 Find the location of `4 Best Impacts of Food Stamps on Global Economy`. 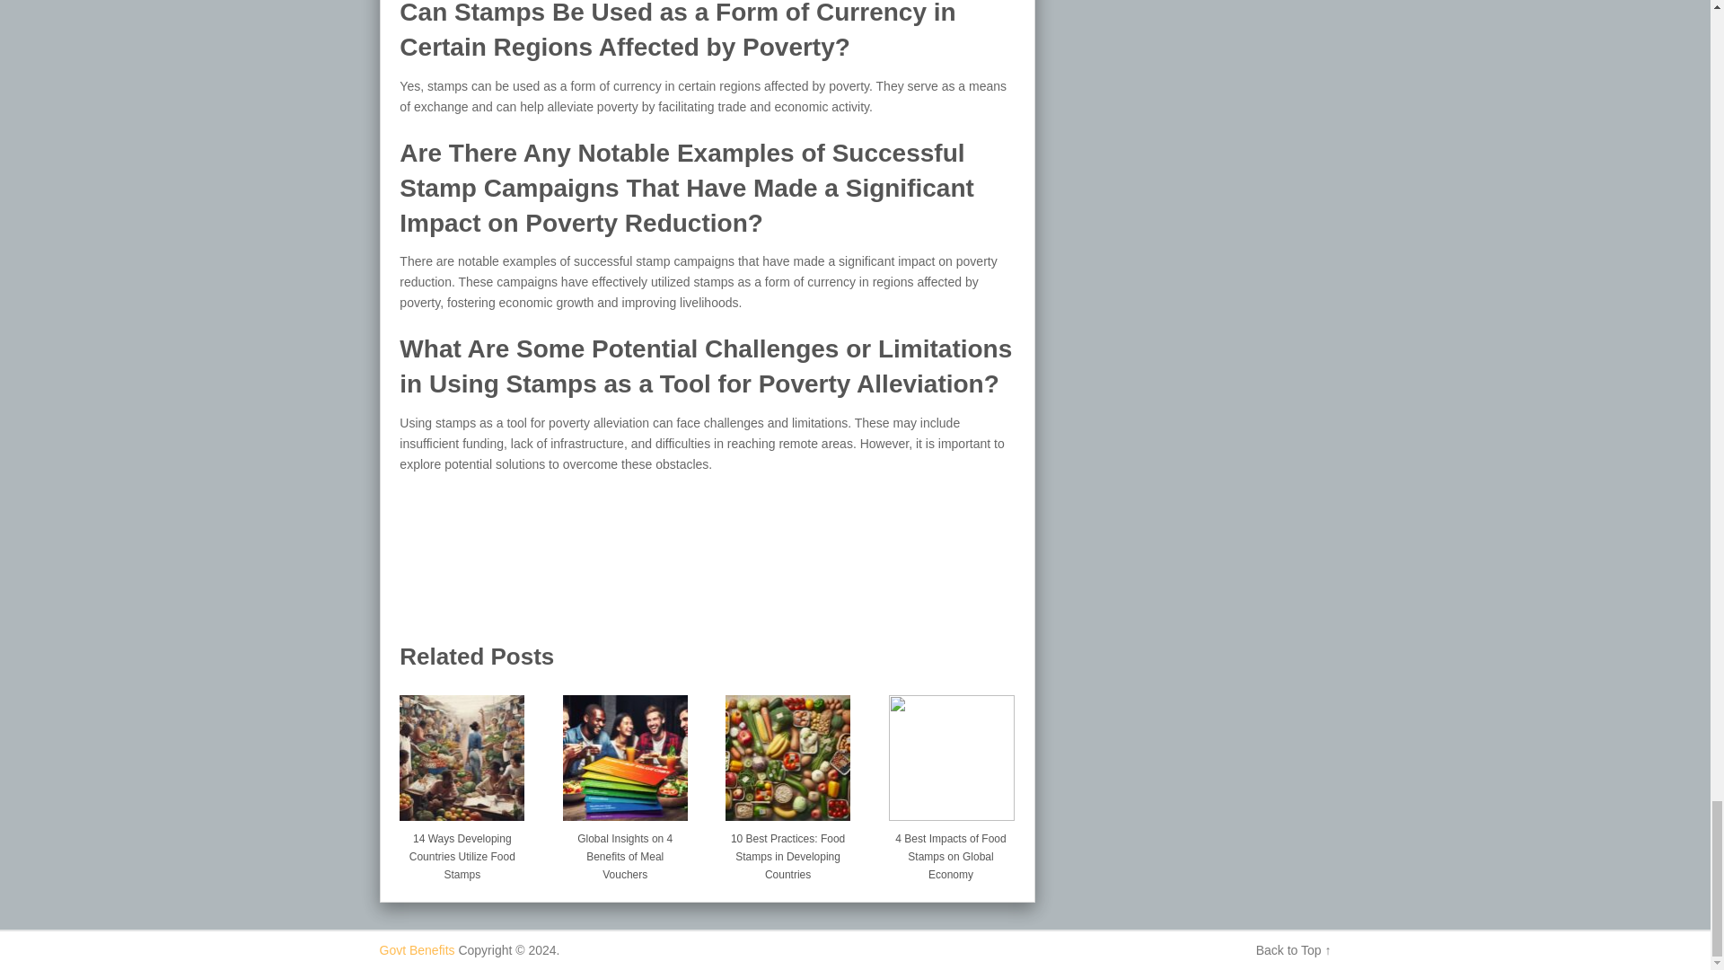

4 Best Impacts of Food Stamps on Global Economy is located at coordinates (951, 751).